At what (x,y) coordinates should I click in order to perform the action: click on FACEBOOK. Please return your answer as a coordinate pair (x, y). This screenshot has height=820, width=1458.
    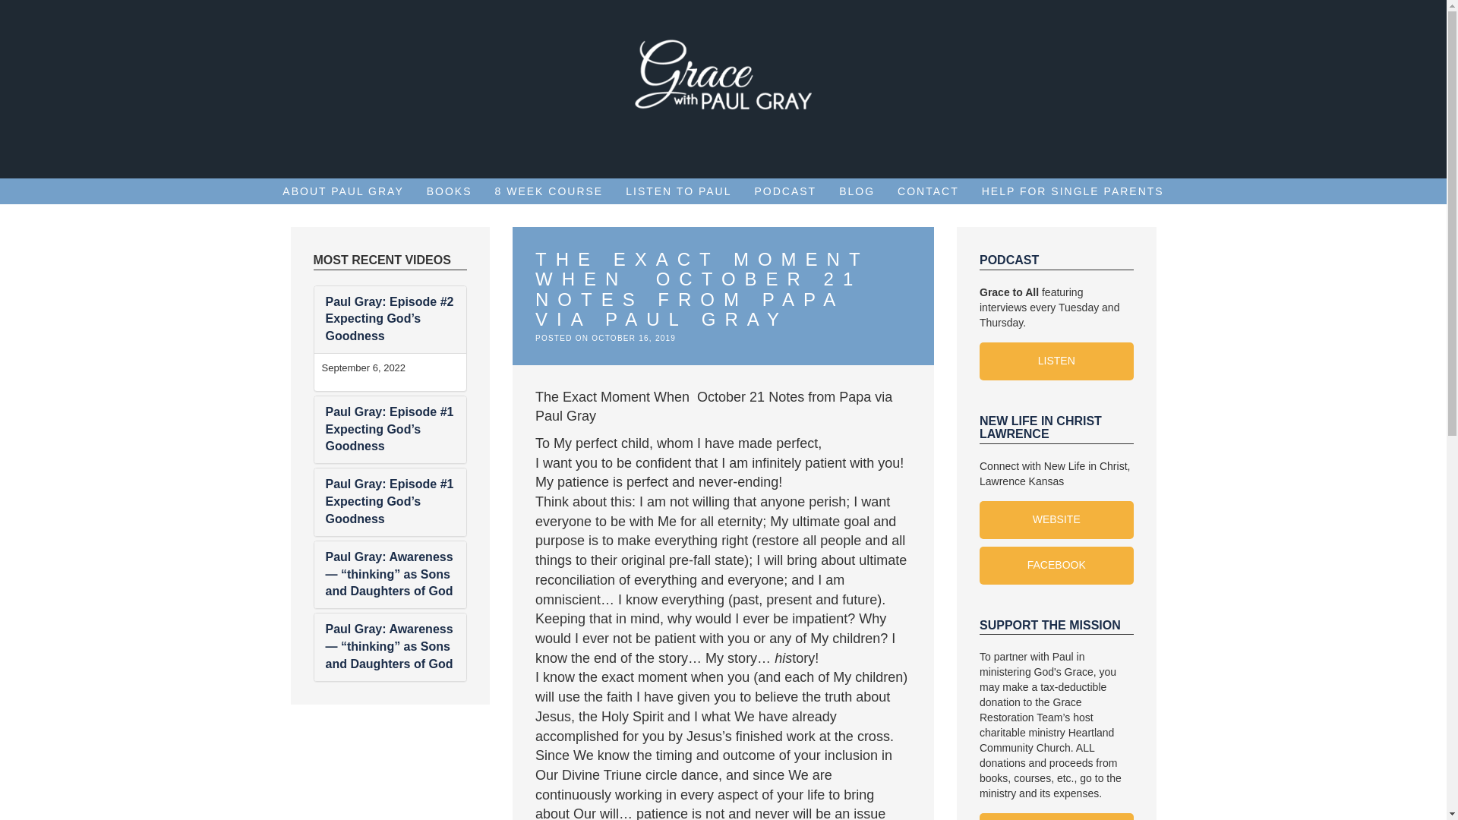
    Looking at the image, I should click on (1057, 566).